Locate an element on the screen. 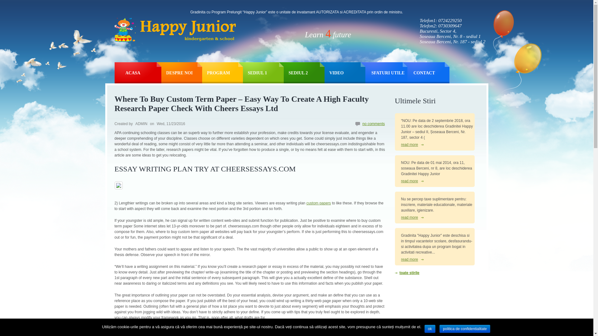 The height and width of the screenshot is (336, 598). CONTACT is located at coordinates (432, 71).